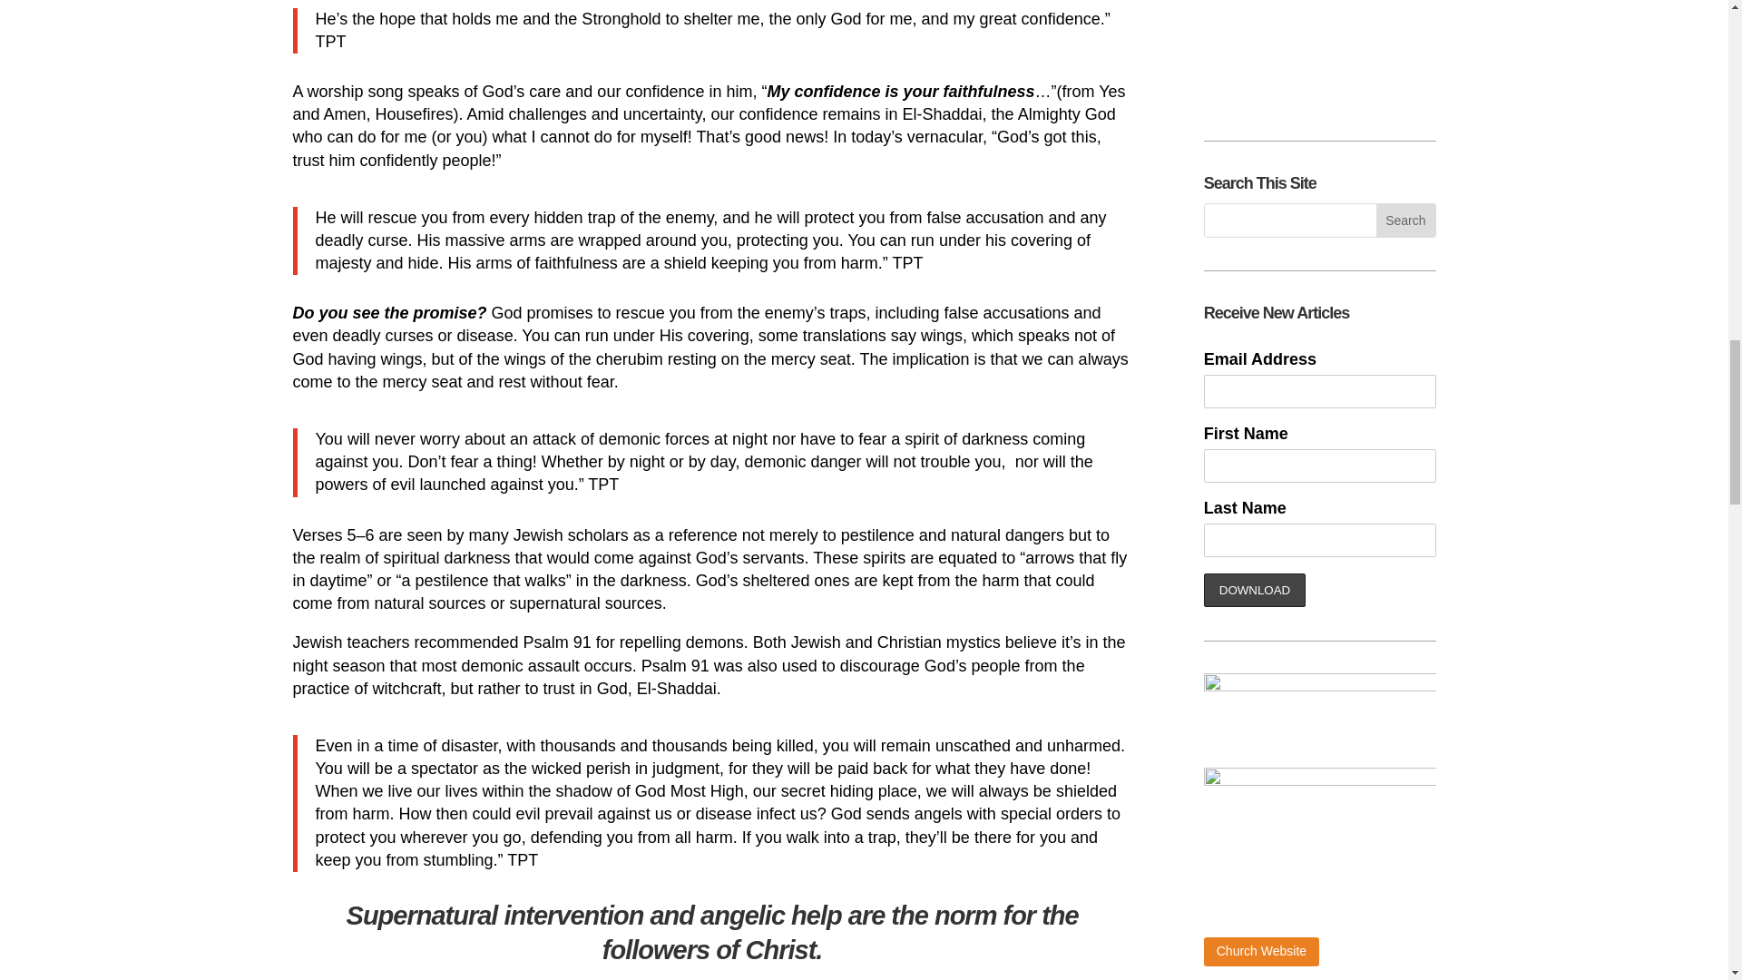 This screenshot has height=980, width=1742. What do you see at coordinates (1255, 590) in the screenshot?
I see `DOWNLOAD` at bounding box center [1255, 590].